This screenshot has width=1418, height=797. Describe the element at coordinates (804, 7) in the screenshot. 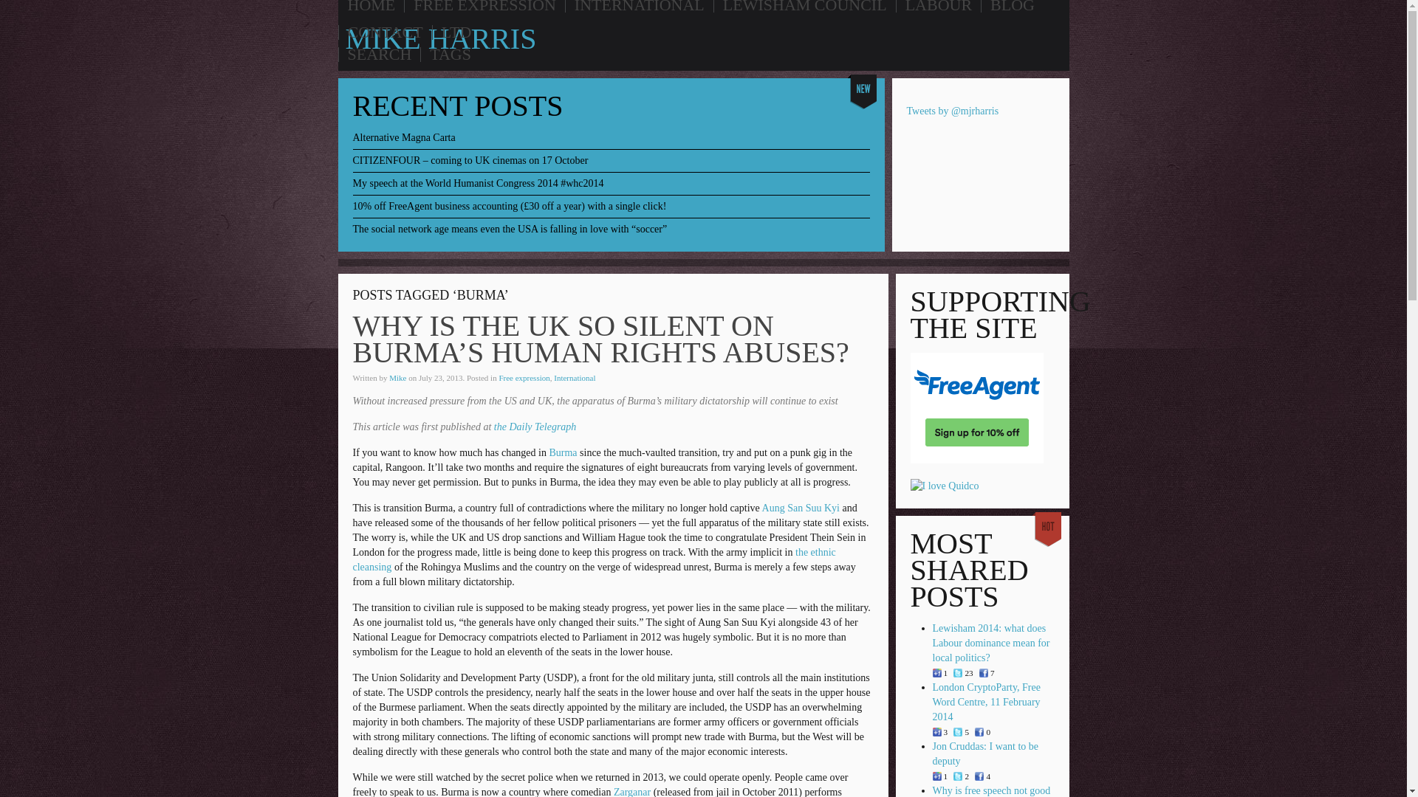

I see `LEWISHAM COUNCIL` at that location.